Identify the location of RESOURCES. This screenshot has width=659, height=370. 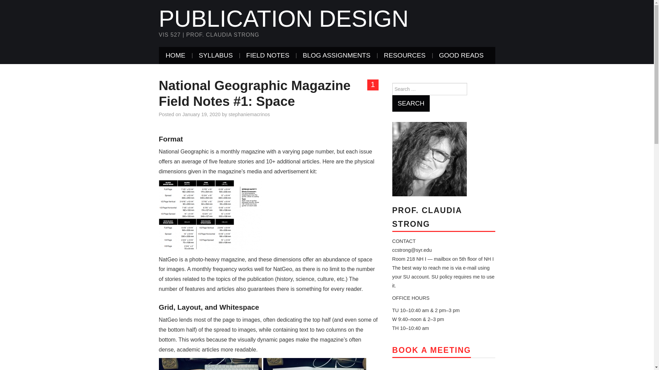
(404, 56).